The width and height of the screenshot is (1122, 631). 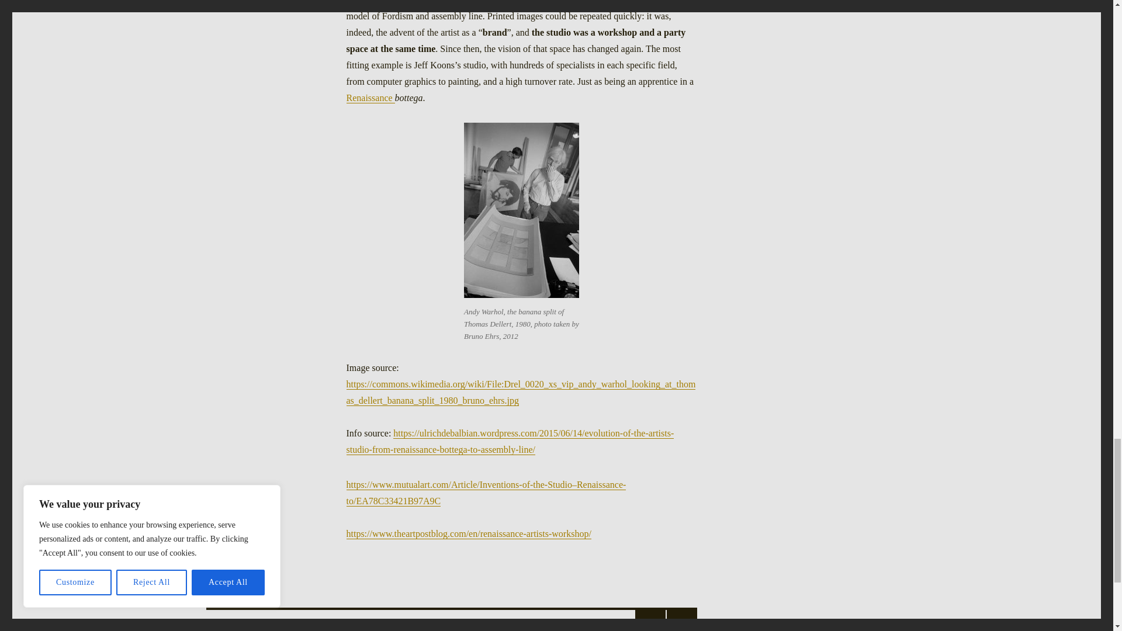 What do you see at coordinates (425, 2) in the screenshot?
I see `Pop Art` at bounding box center [425, 2].